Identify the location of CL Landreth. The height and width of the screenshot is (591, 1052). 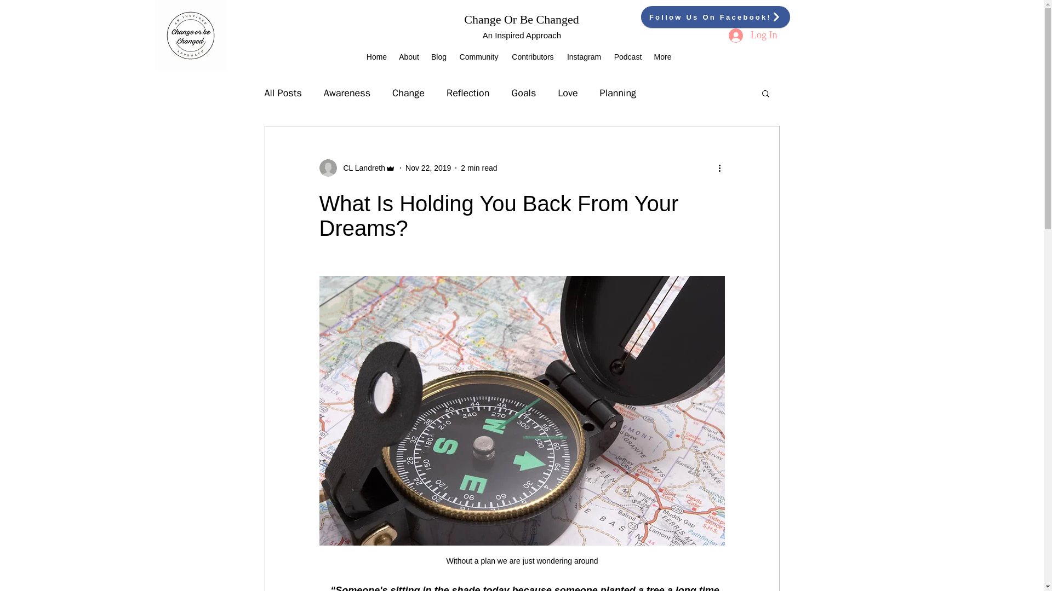
(361, 168).